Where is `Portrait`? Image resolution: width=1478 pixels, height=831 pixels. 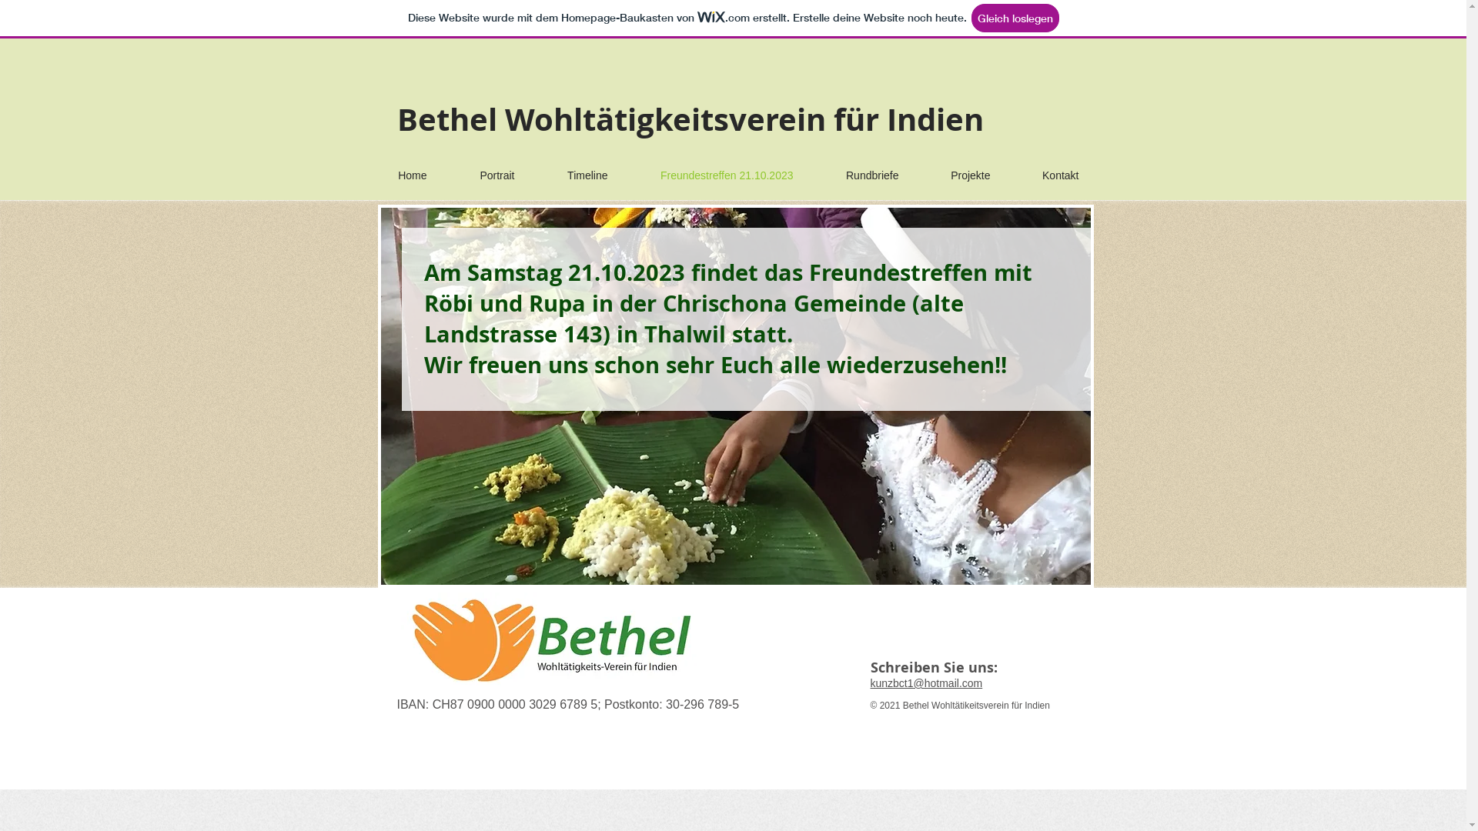
Portrait is located at coordinates (483, 175).